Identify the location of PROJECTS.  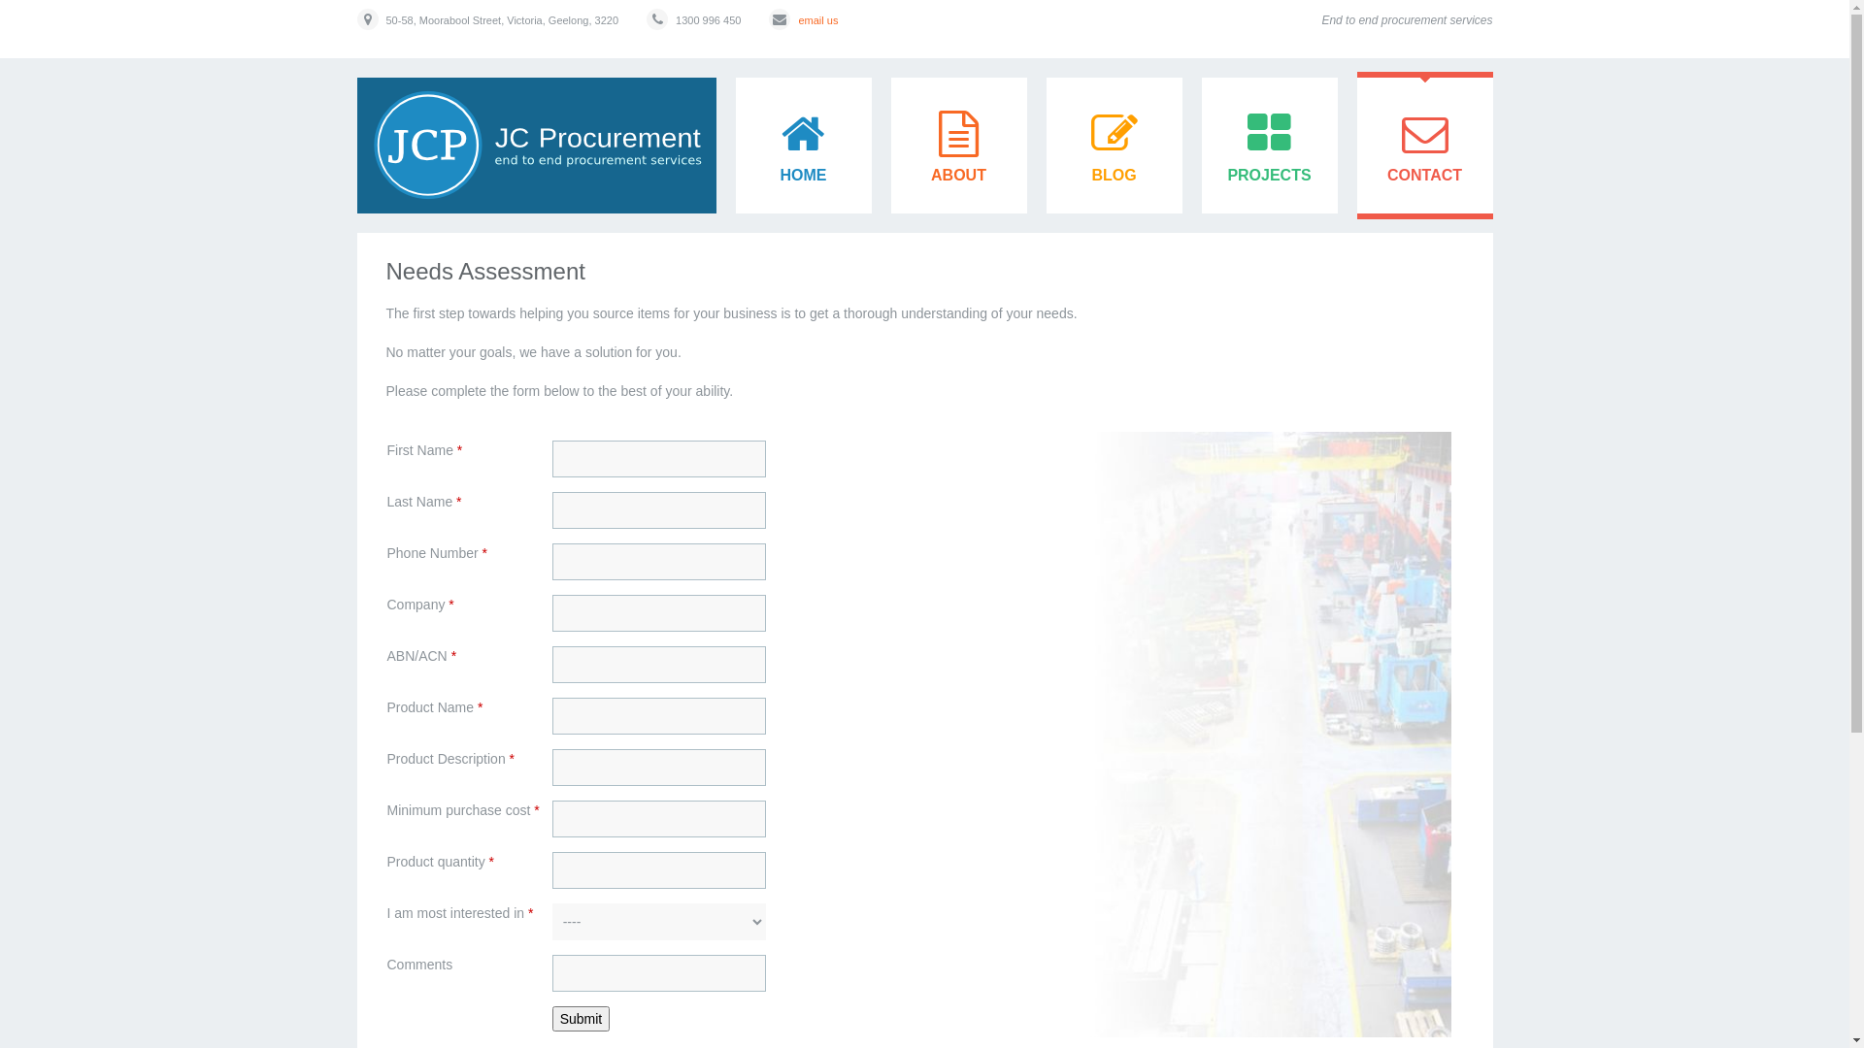
(1270, 146).